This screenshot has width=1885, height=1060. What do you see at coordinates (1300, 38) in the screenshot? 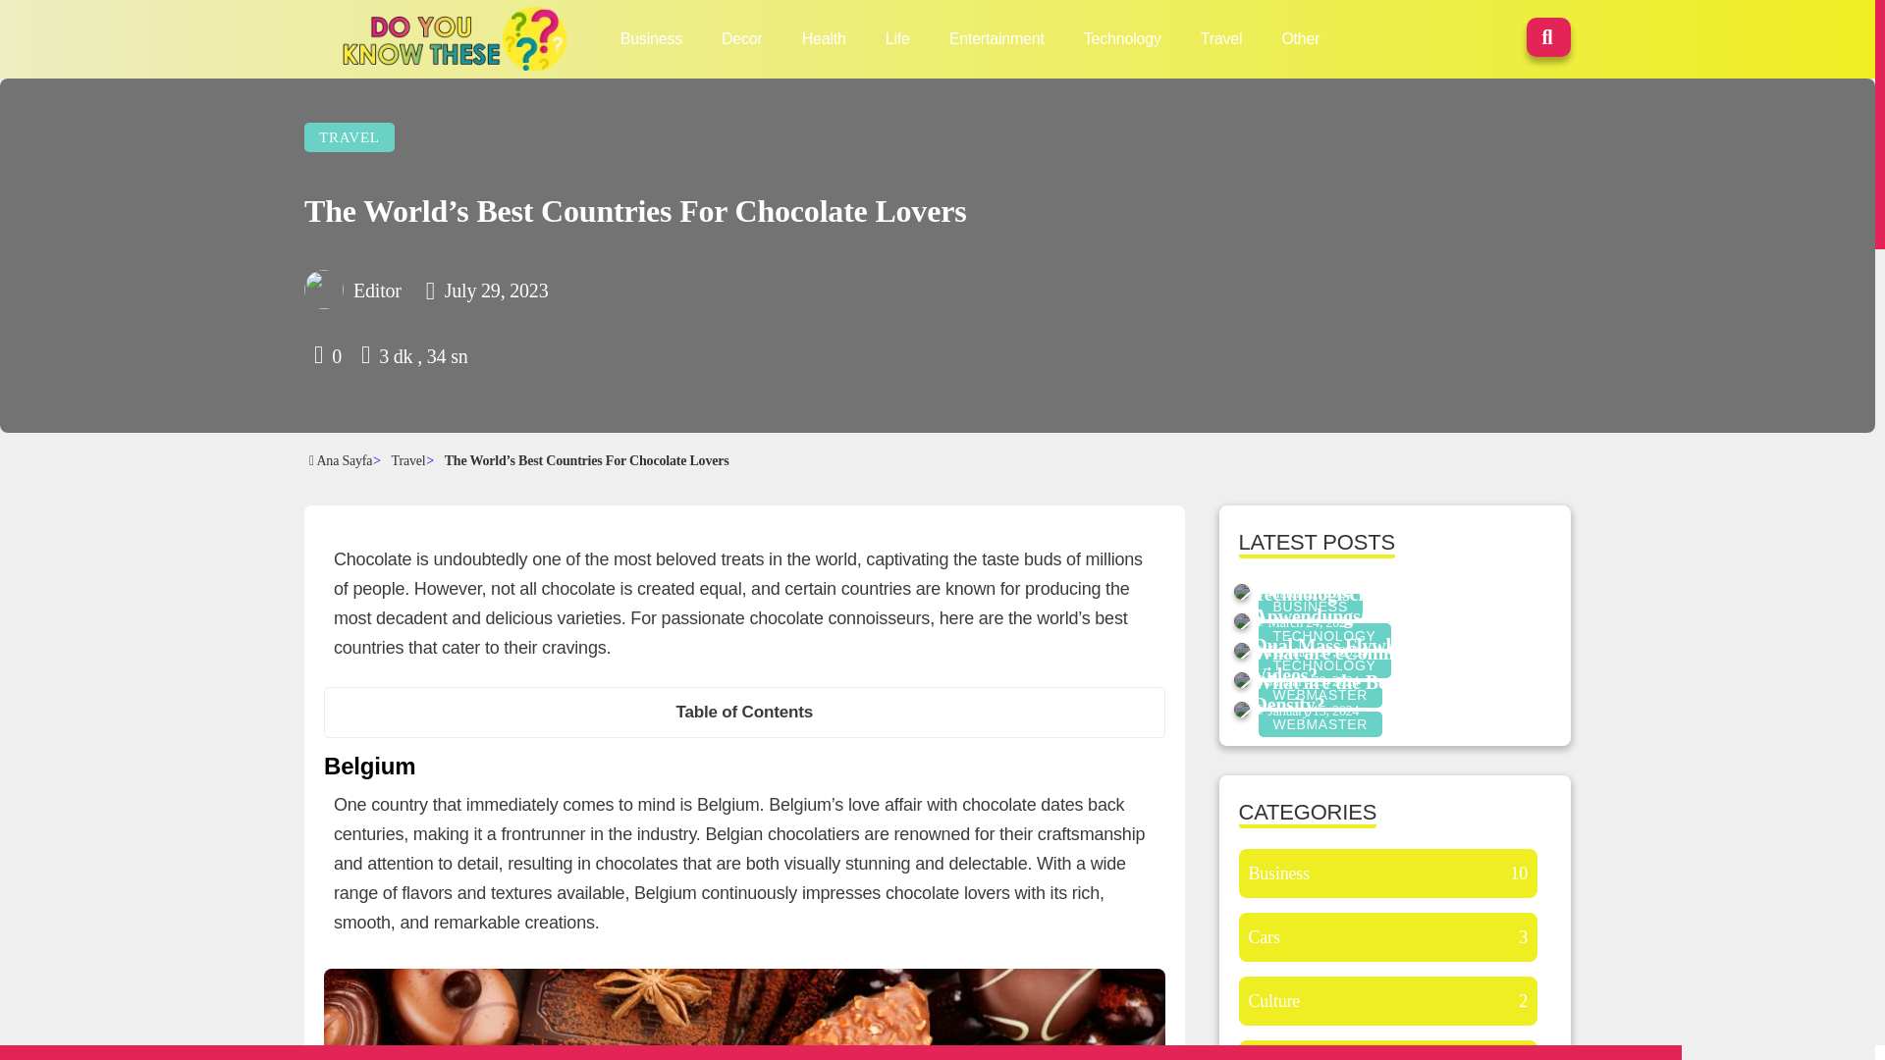
I see `Other` at bounding box center [1300, 38].